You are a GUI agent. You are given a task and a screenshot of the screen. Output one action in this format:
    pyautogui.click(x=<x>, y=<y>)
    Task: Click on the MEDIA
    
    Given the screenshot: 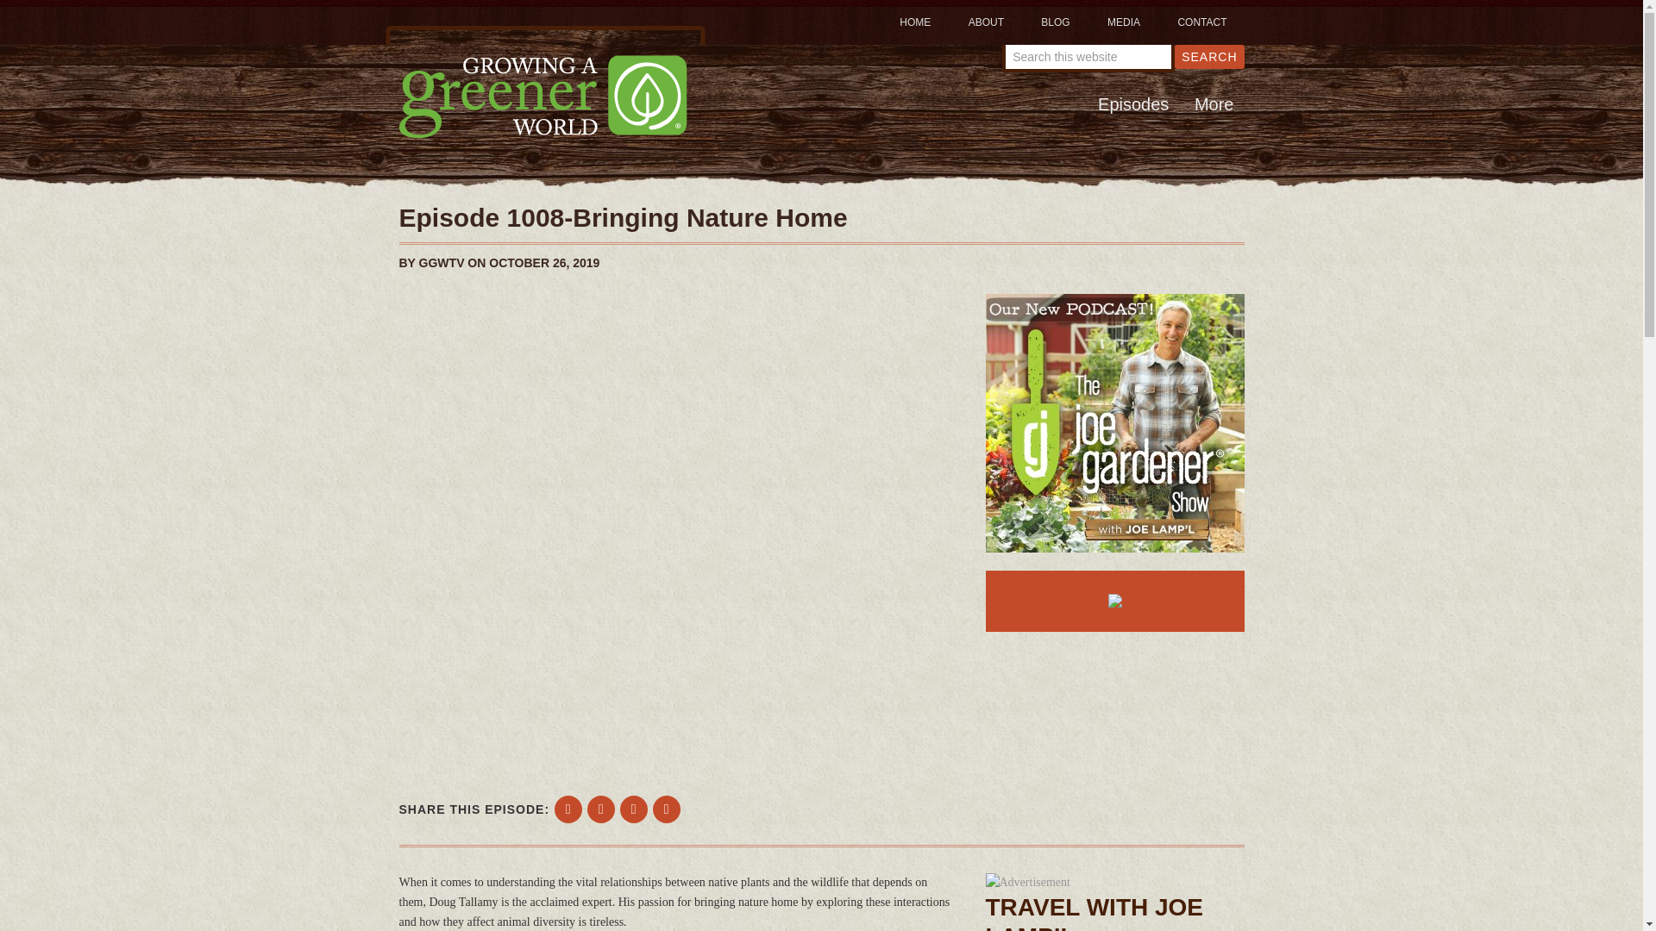 What is the action you would take?
    pyautogui.click(x=1123, y=22)
    